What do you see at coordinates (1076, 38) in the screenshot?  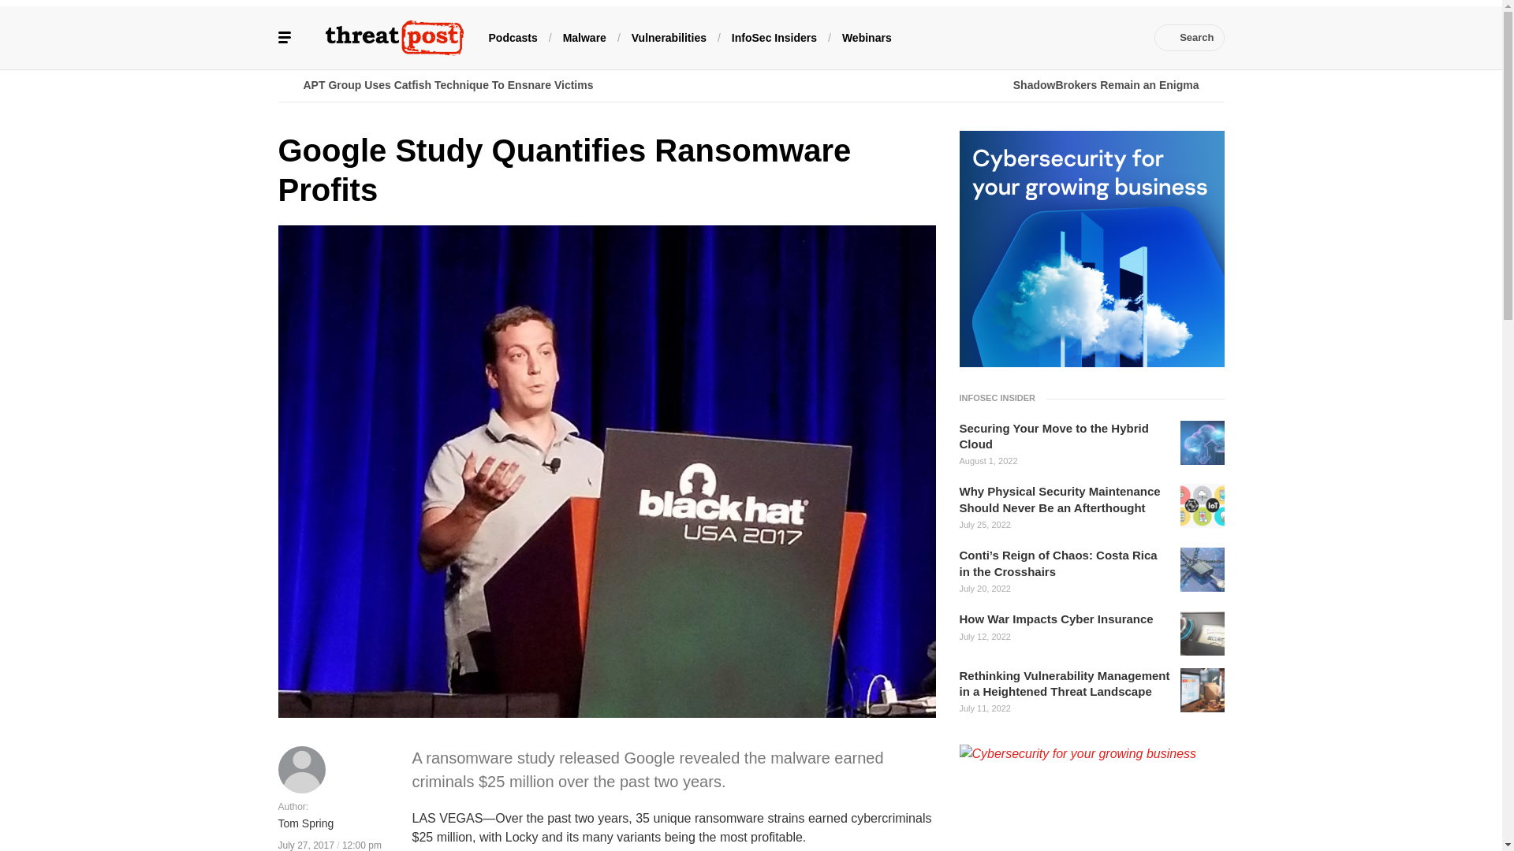 I see `Feedly` at bounding box center [1076, 38].